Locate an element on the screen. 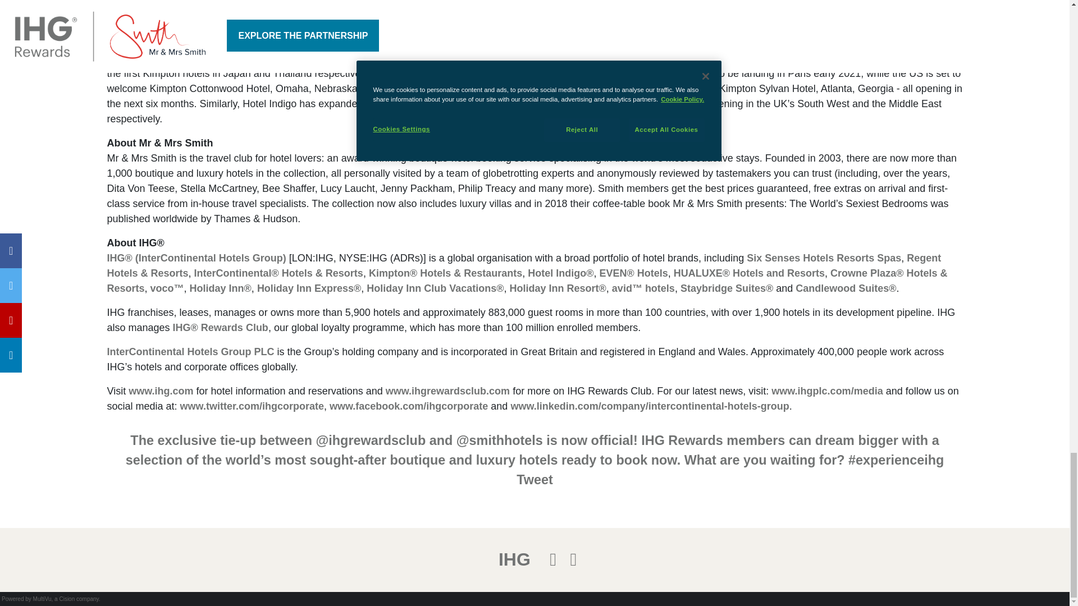 The width and height of the screenshot is (1078, 606). Kimpton Shinjuku Tokyo and Kimpton Maa-Lai Bangkok is located at coordinates (822, 58).